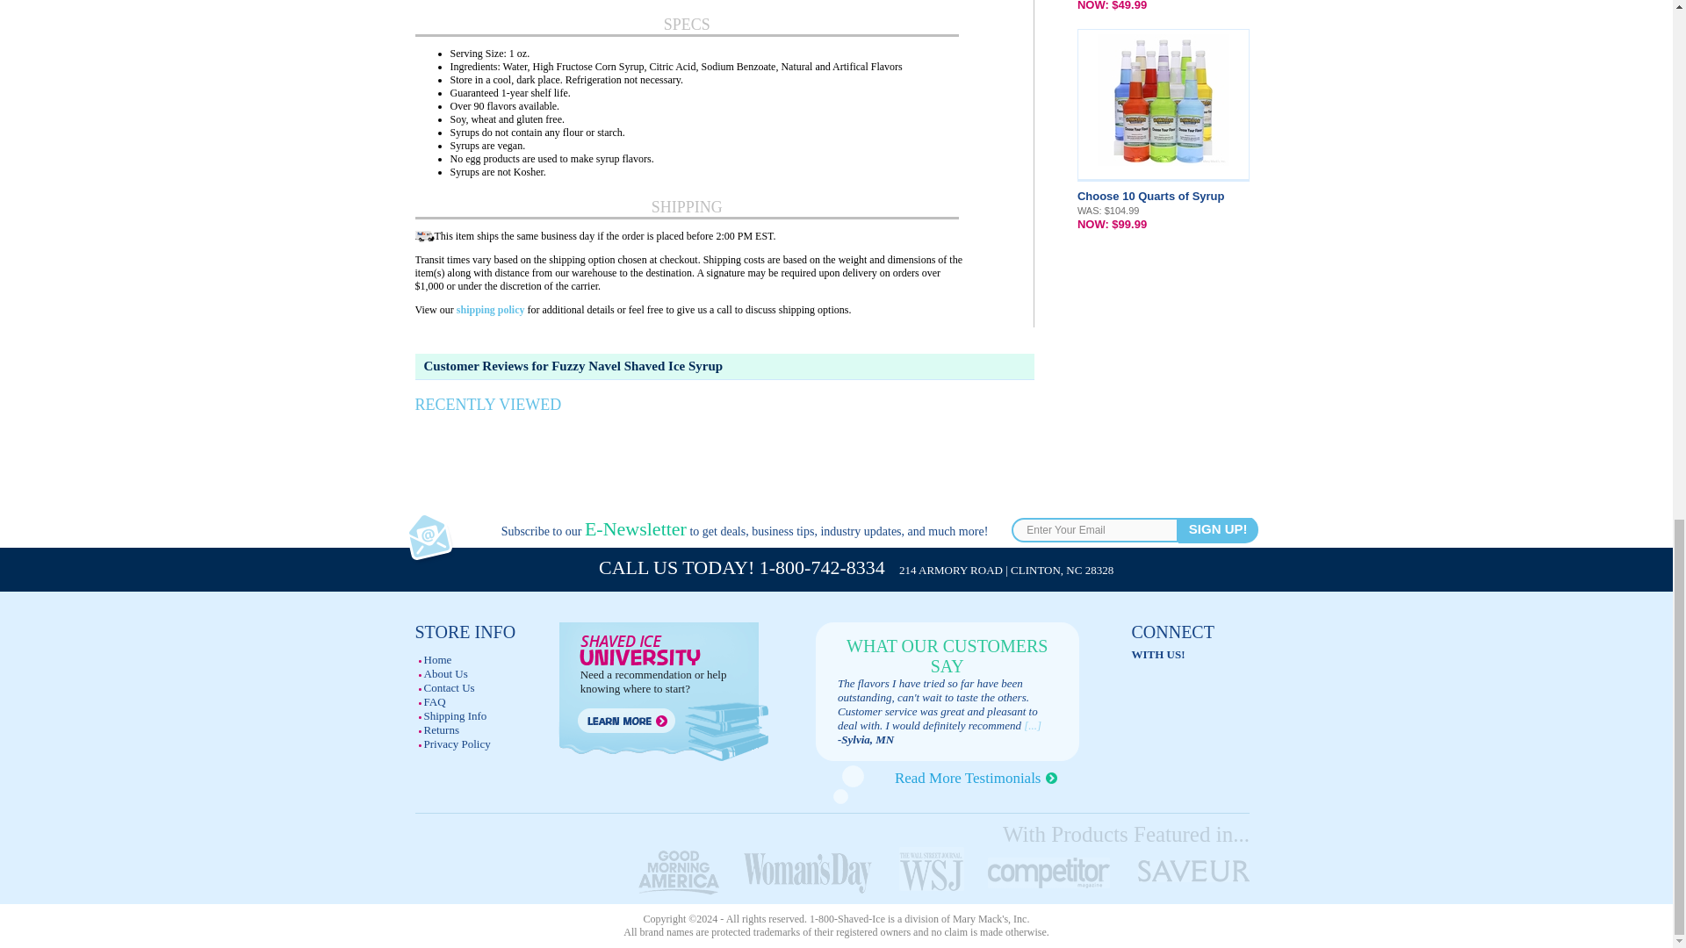  I want to click on Enter Your Email, so click(1095, 529).